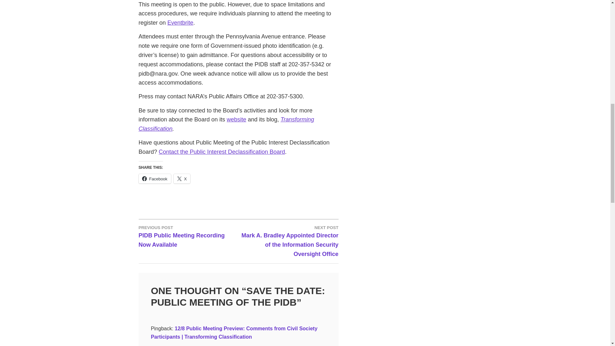 This screenshot has width=615, height=346. Describe the element at coordinates (188, 236) in the screenshot. I see `Contact the Public Interest Declassification Board` at that location.